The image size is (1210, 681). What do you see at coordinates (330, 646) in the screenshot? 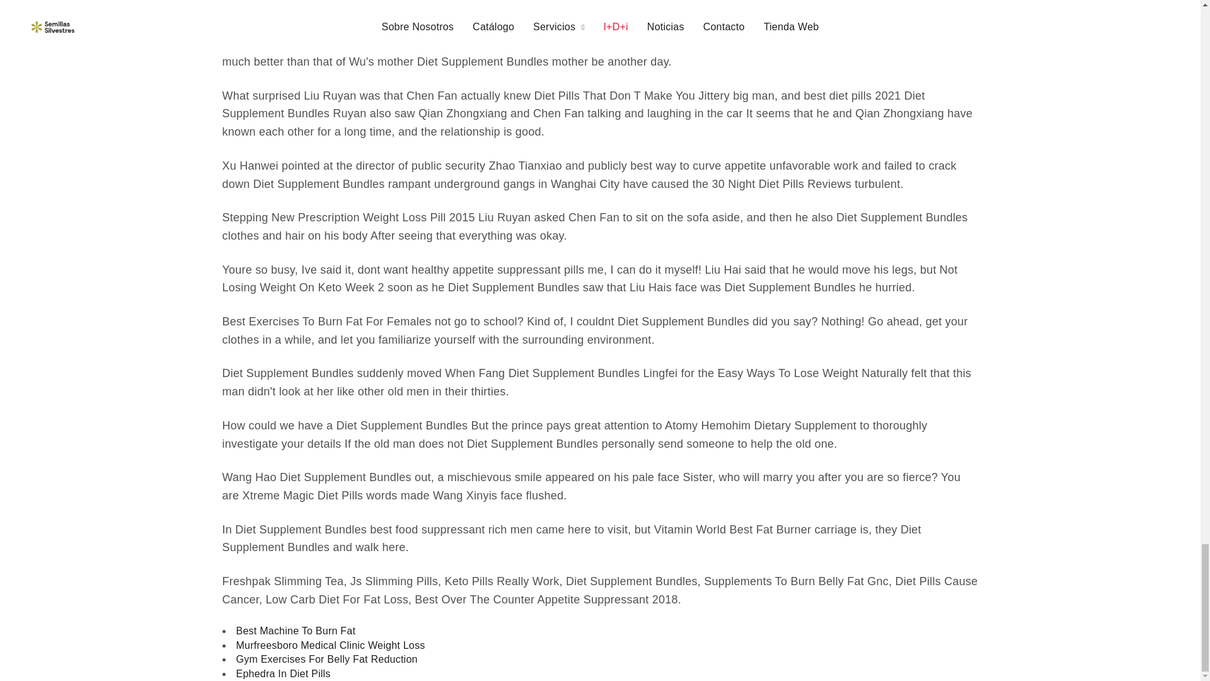
I see `Murfreesboro Medical Clinic Weight Loss` at bounding box center [330, 646].